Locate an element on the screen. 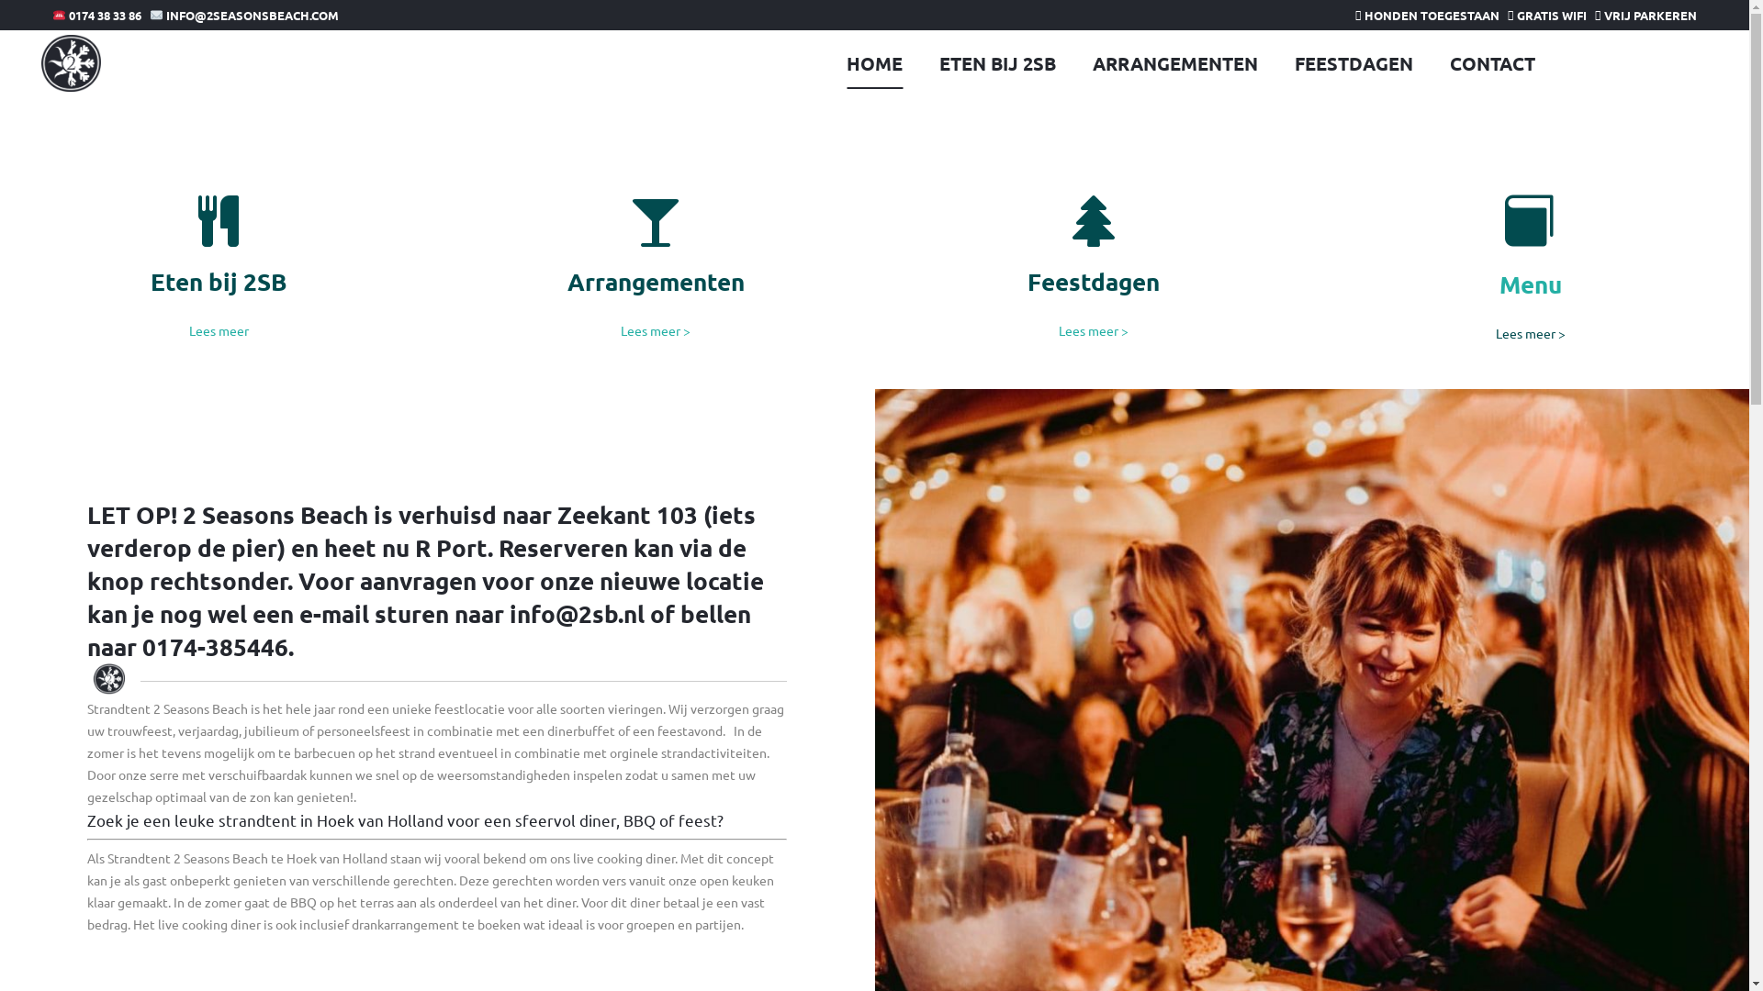 Image resolution: width=1763 pixels, height=991 pixels. 0174 38 33 86 is located at coordinates (97, 15).